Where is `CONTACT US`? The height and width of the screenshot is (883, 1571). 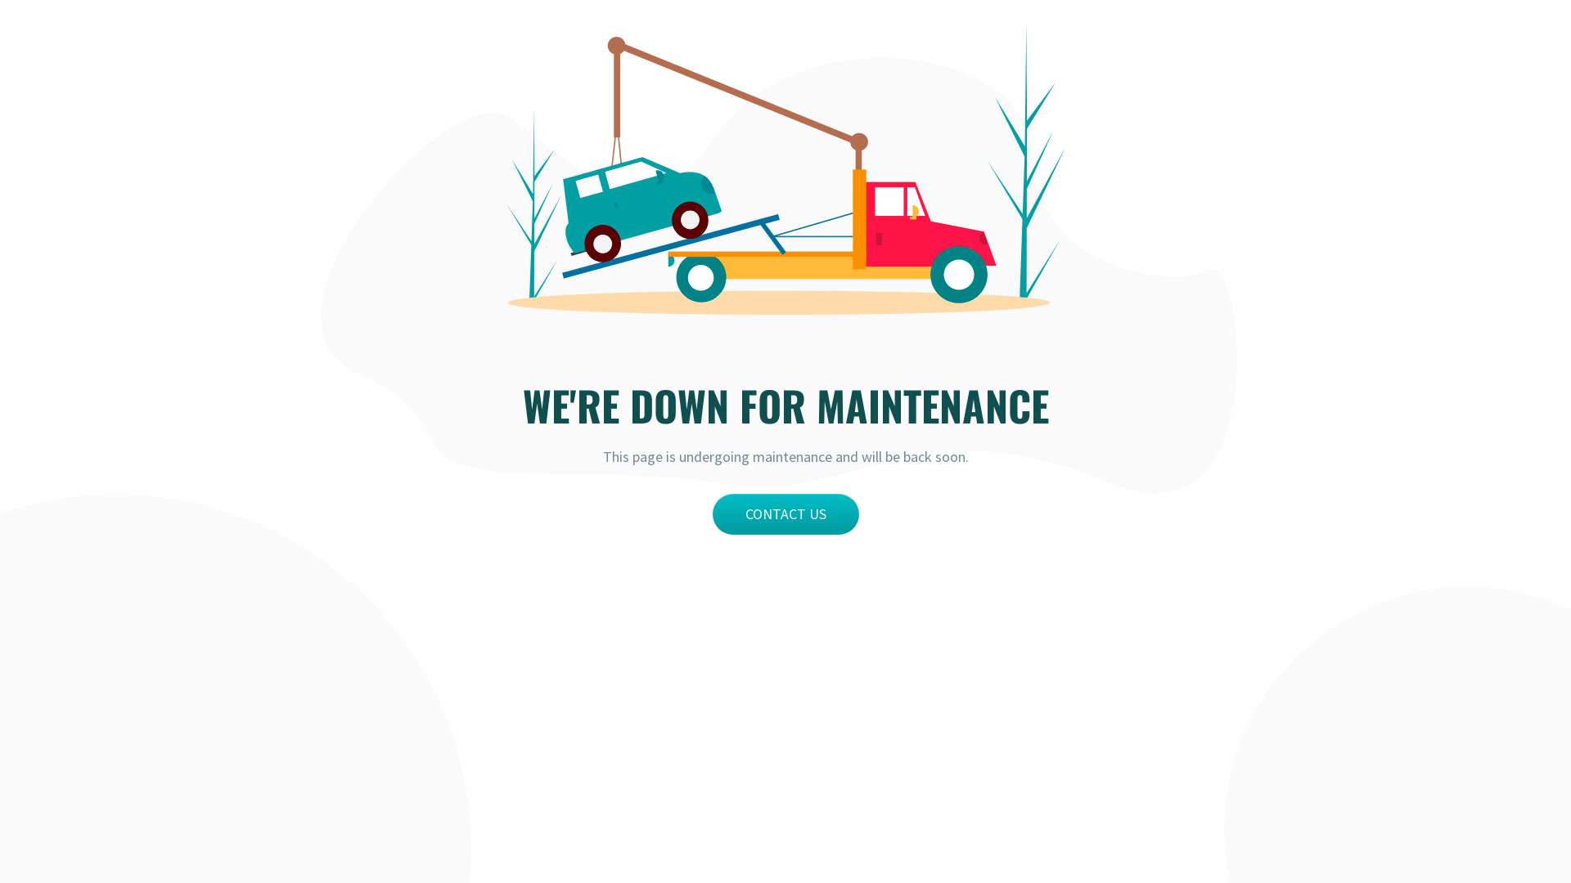
CONTACT US is located at coordinates (785, 514).